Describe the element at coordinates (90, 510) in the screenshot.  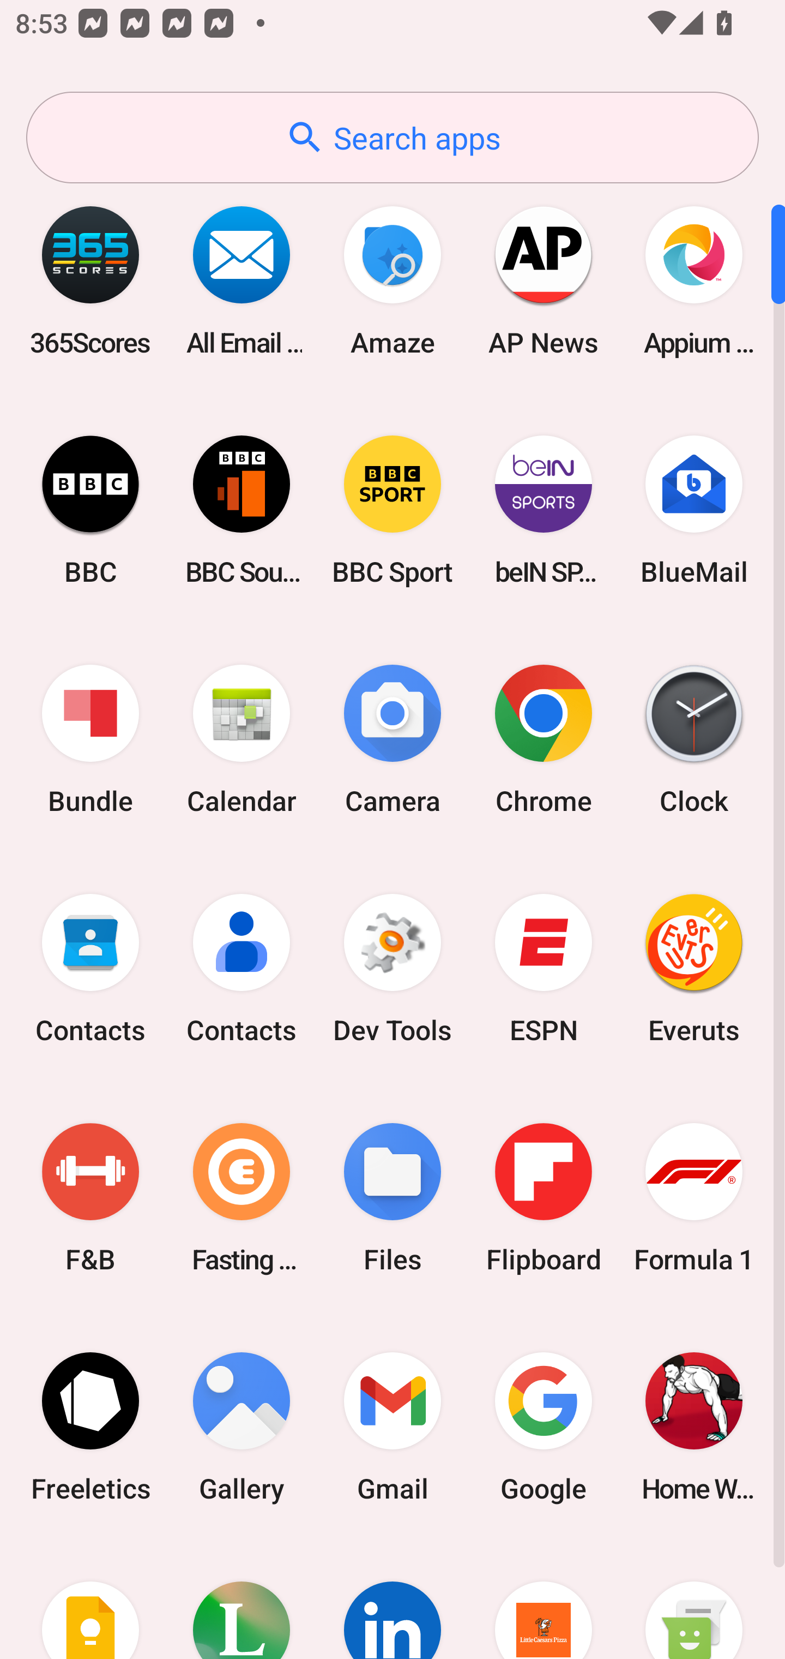
I see `BBC` at that location.